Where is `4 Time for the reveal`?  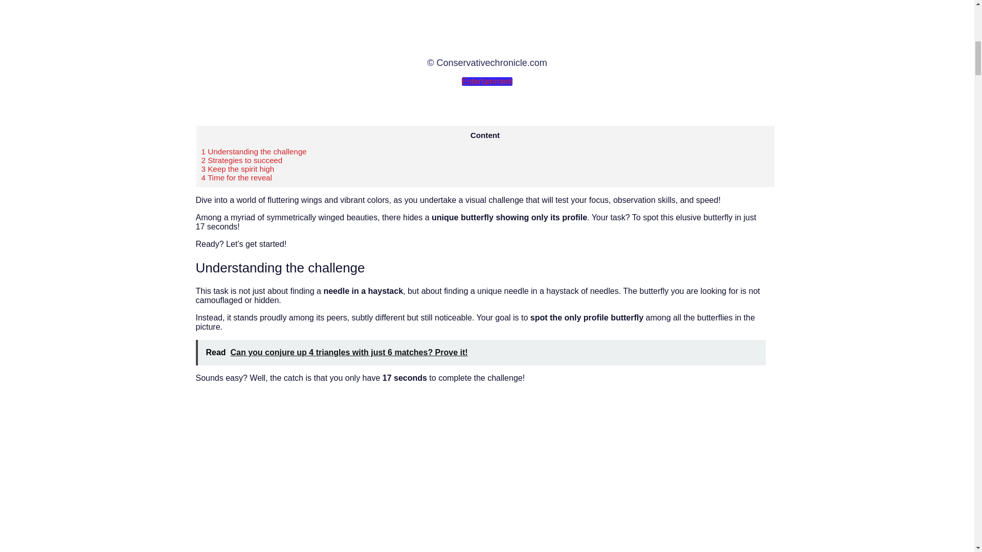
4 Time for the reveal is located at coordinates (236, 178).